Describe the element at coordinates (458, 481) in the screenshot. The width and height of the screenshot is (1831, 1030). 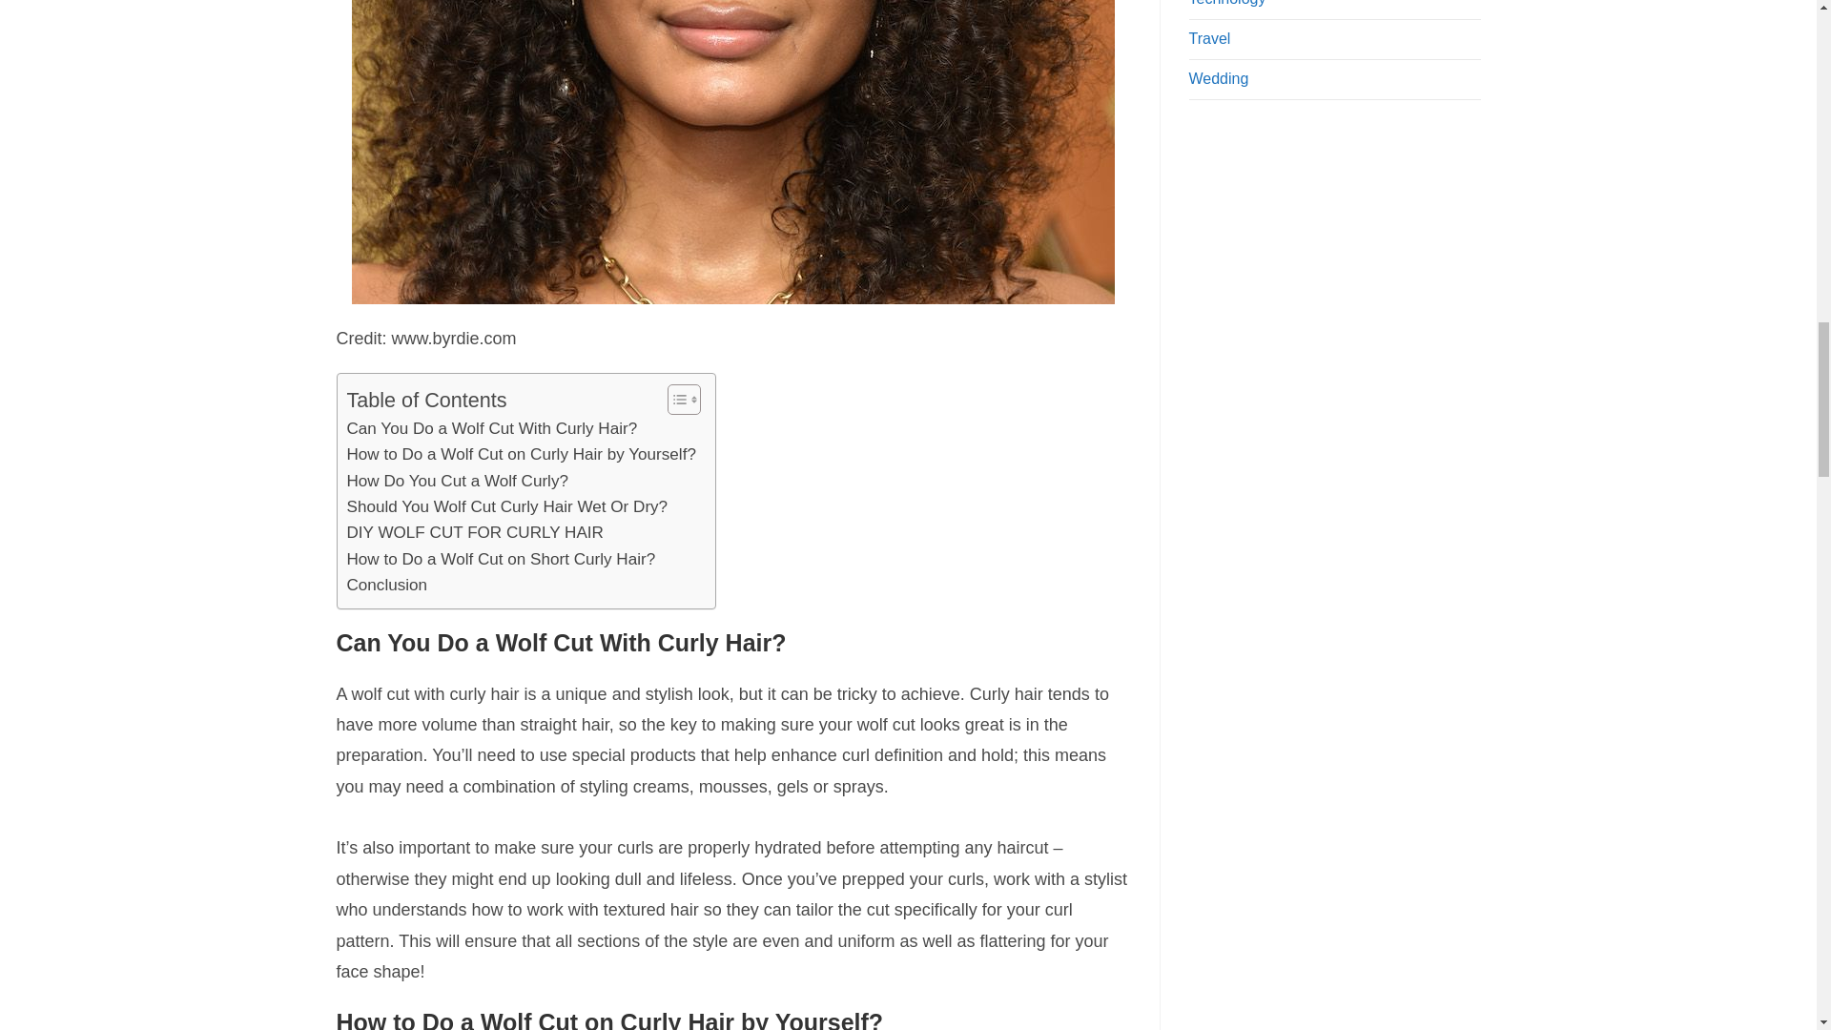
I see `How Do You Cut a Wolf Curly?` at that location.